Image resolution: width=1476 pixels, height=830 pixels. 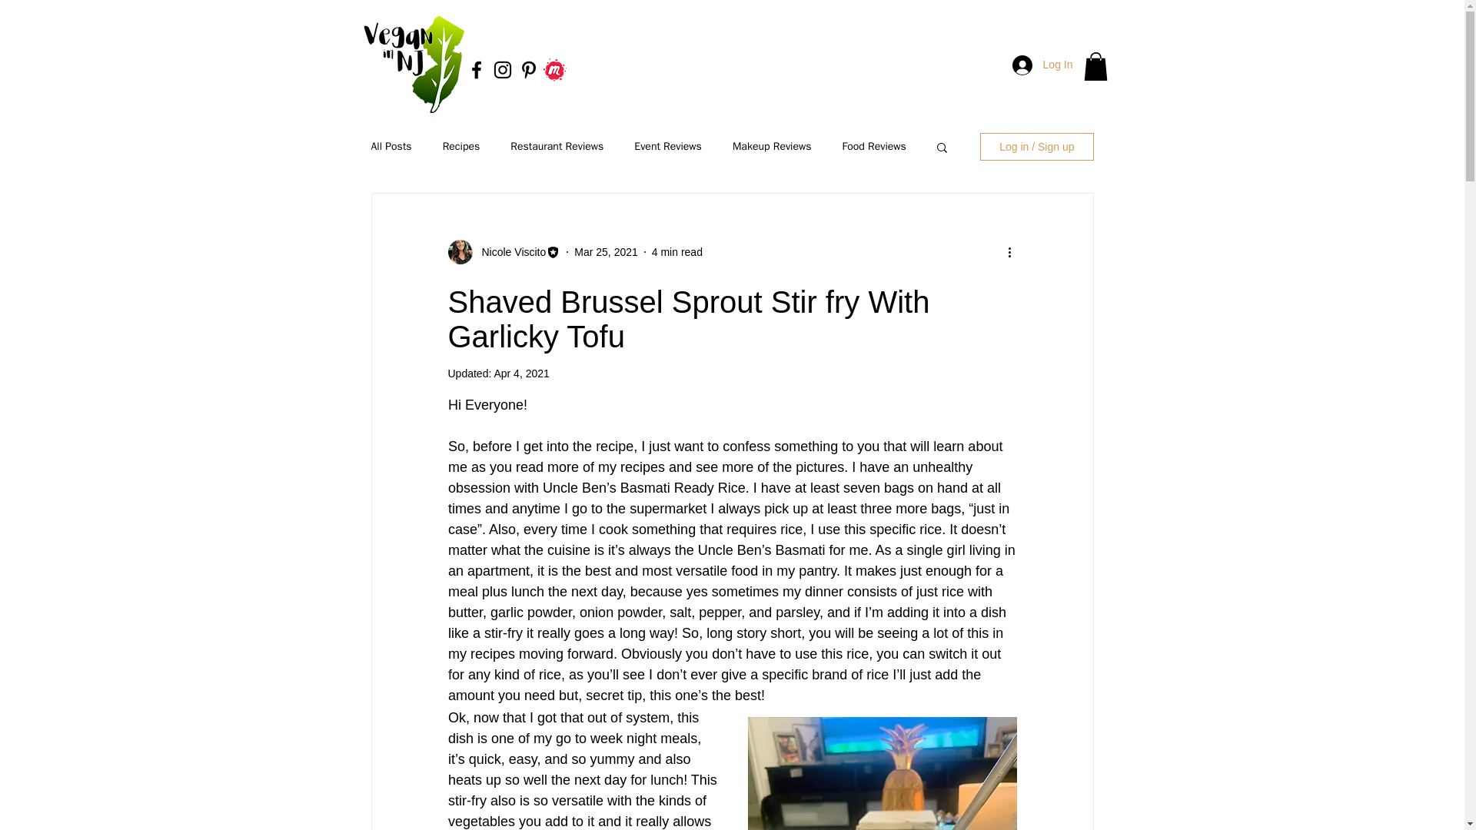 What do you see at coordinates (504, 252) in the screenshot?
I see `Nicole Viscito` at bounding box center [504, 252].